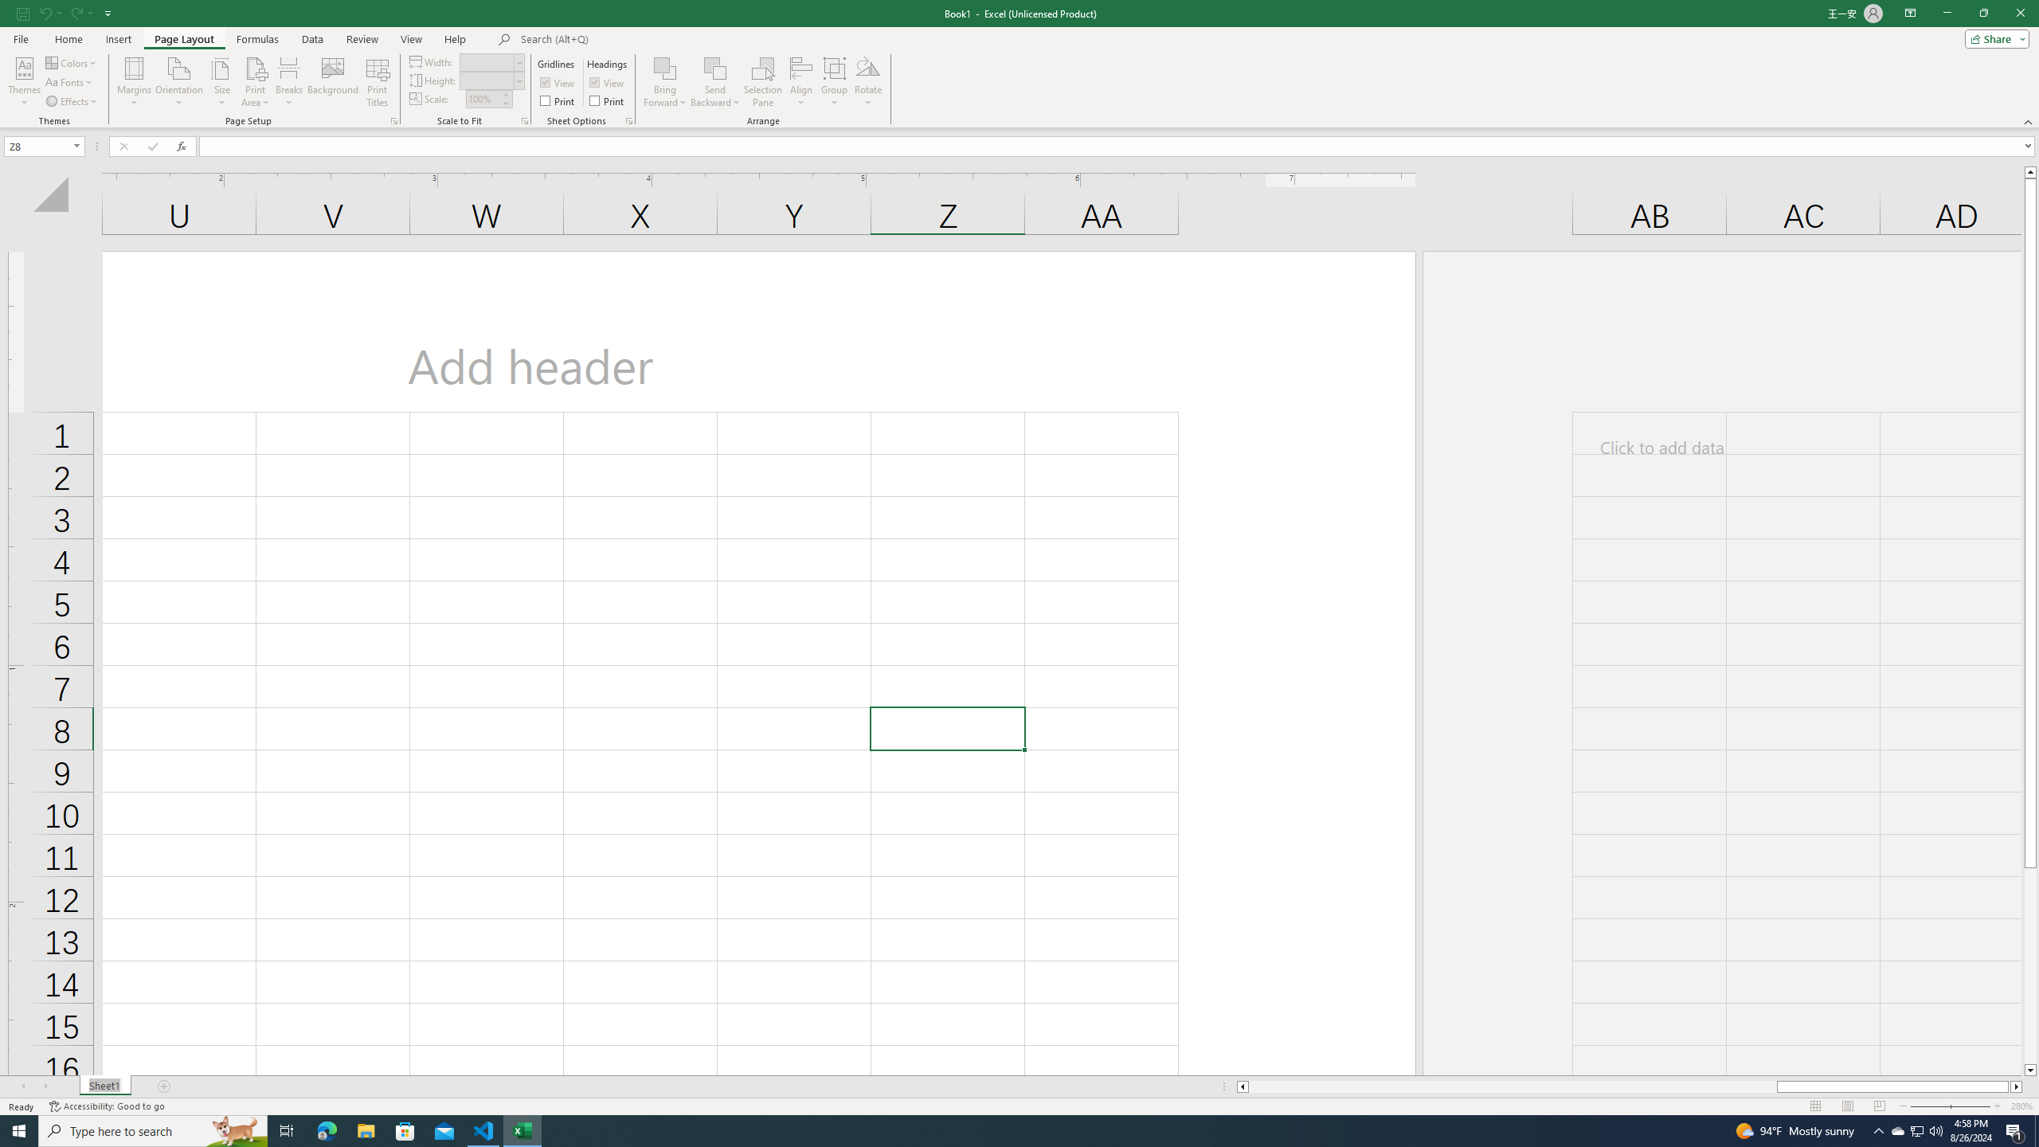  I want to click on Height, so click(491, 80).